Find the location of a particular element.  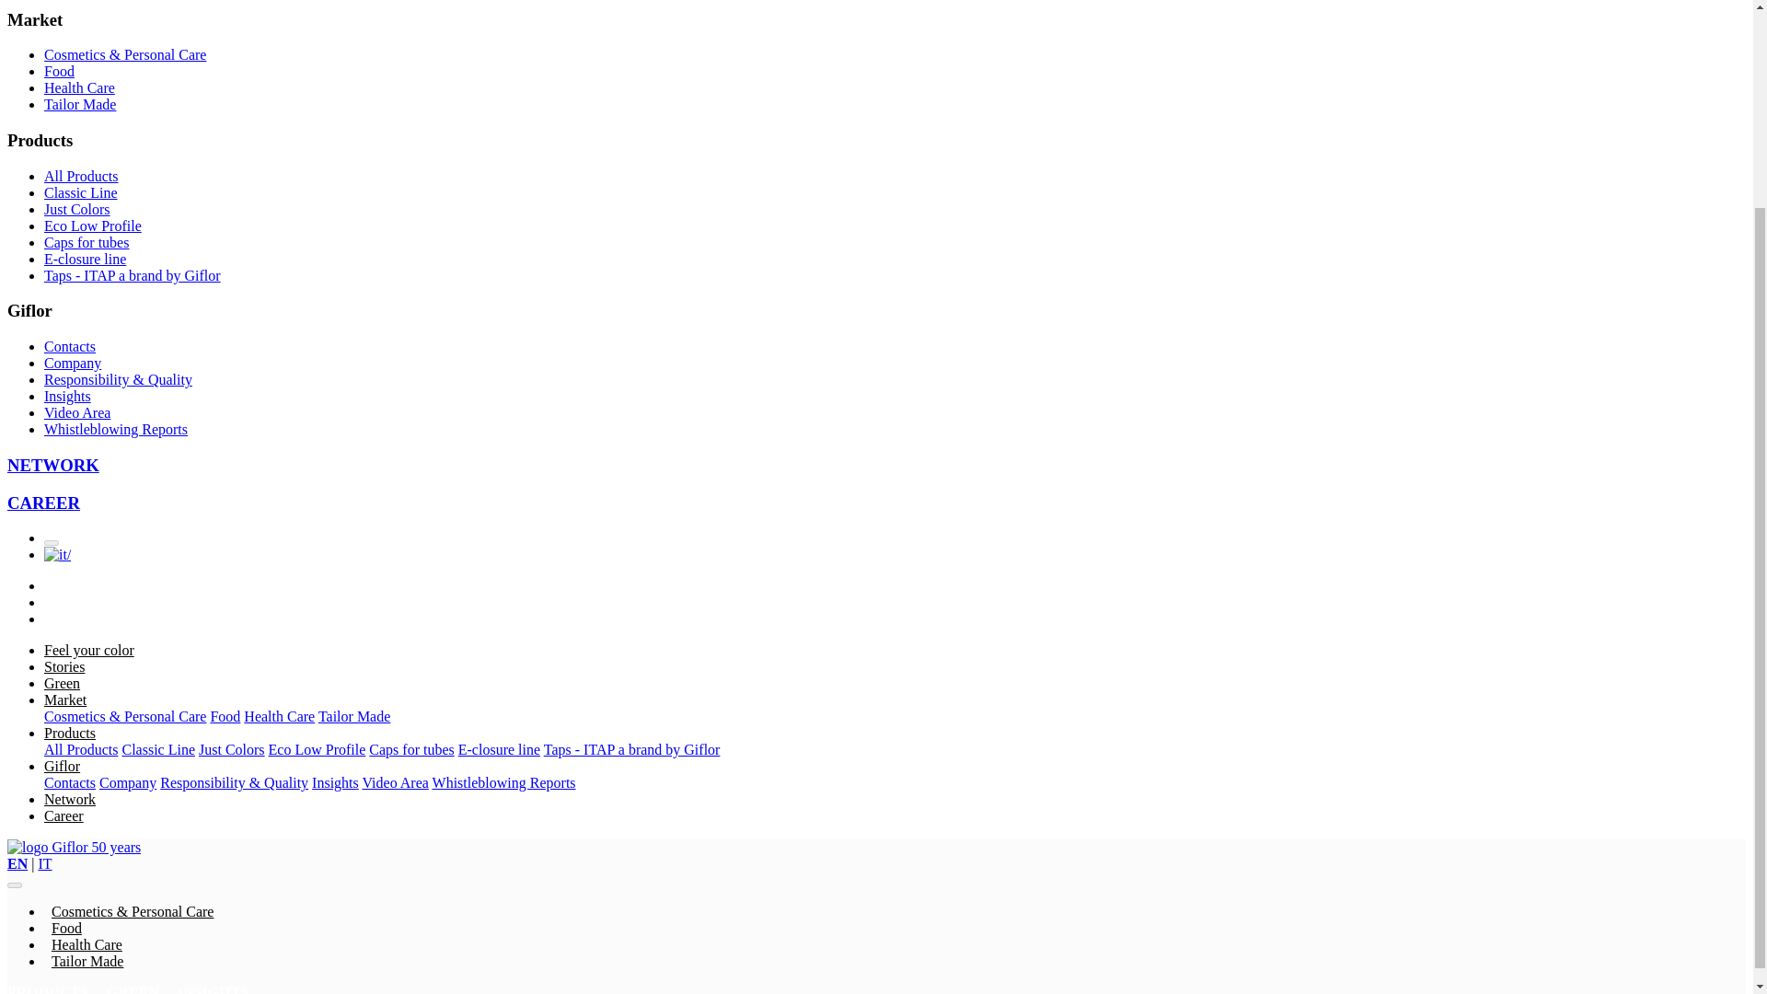

CAREER is located at coordinates (42, 503).